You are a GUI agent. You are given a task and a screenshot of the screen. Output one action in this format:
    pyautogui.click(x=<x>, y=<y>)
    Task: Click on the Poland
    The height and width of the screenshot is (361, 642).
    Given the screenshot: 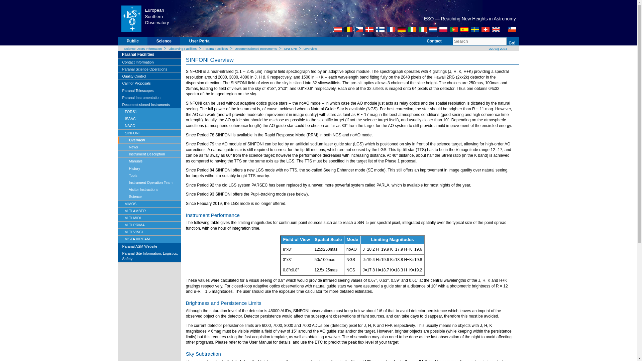 What is the action you would take?
    pyautogui.click(x=443, y=29)
    